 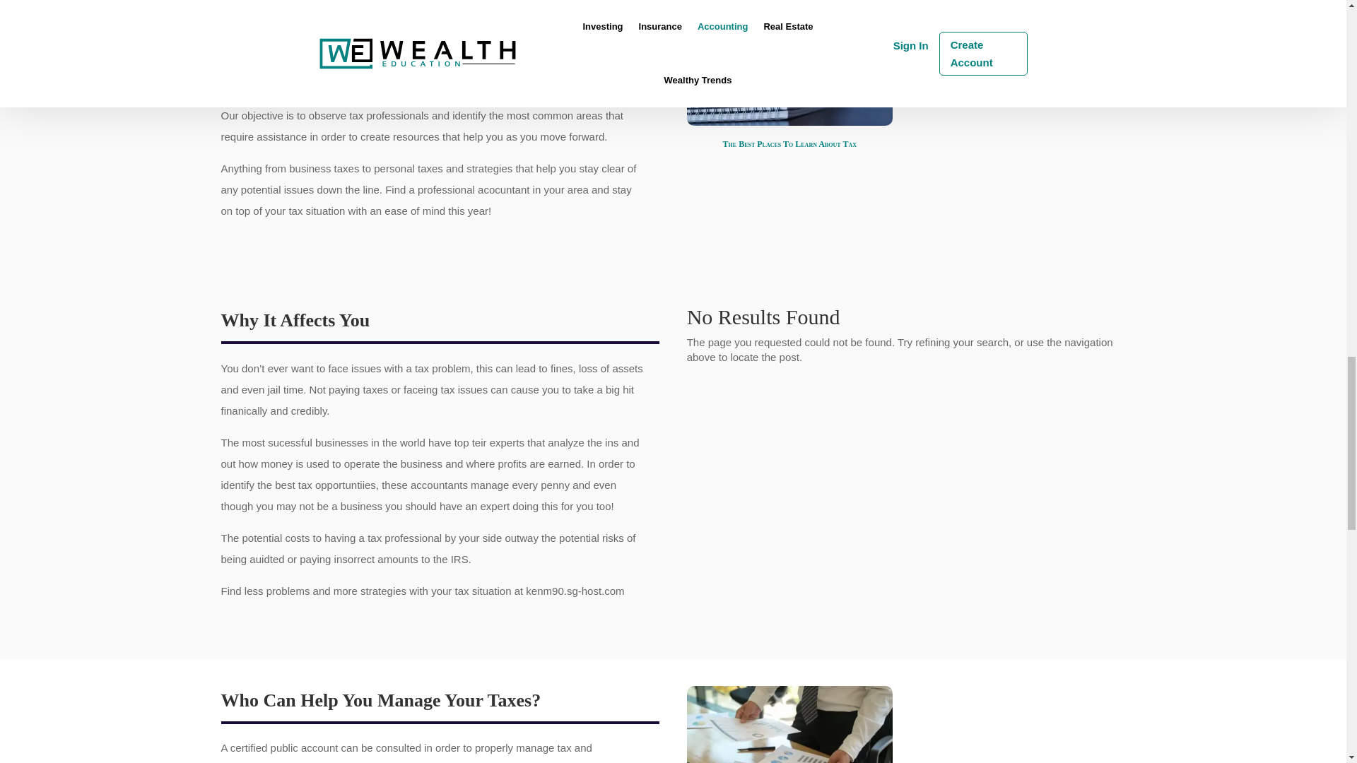 I want to click on The Best Places To Learn About Tax, so click(x=789, y=64).